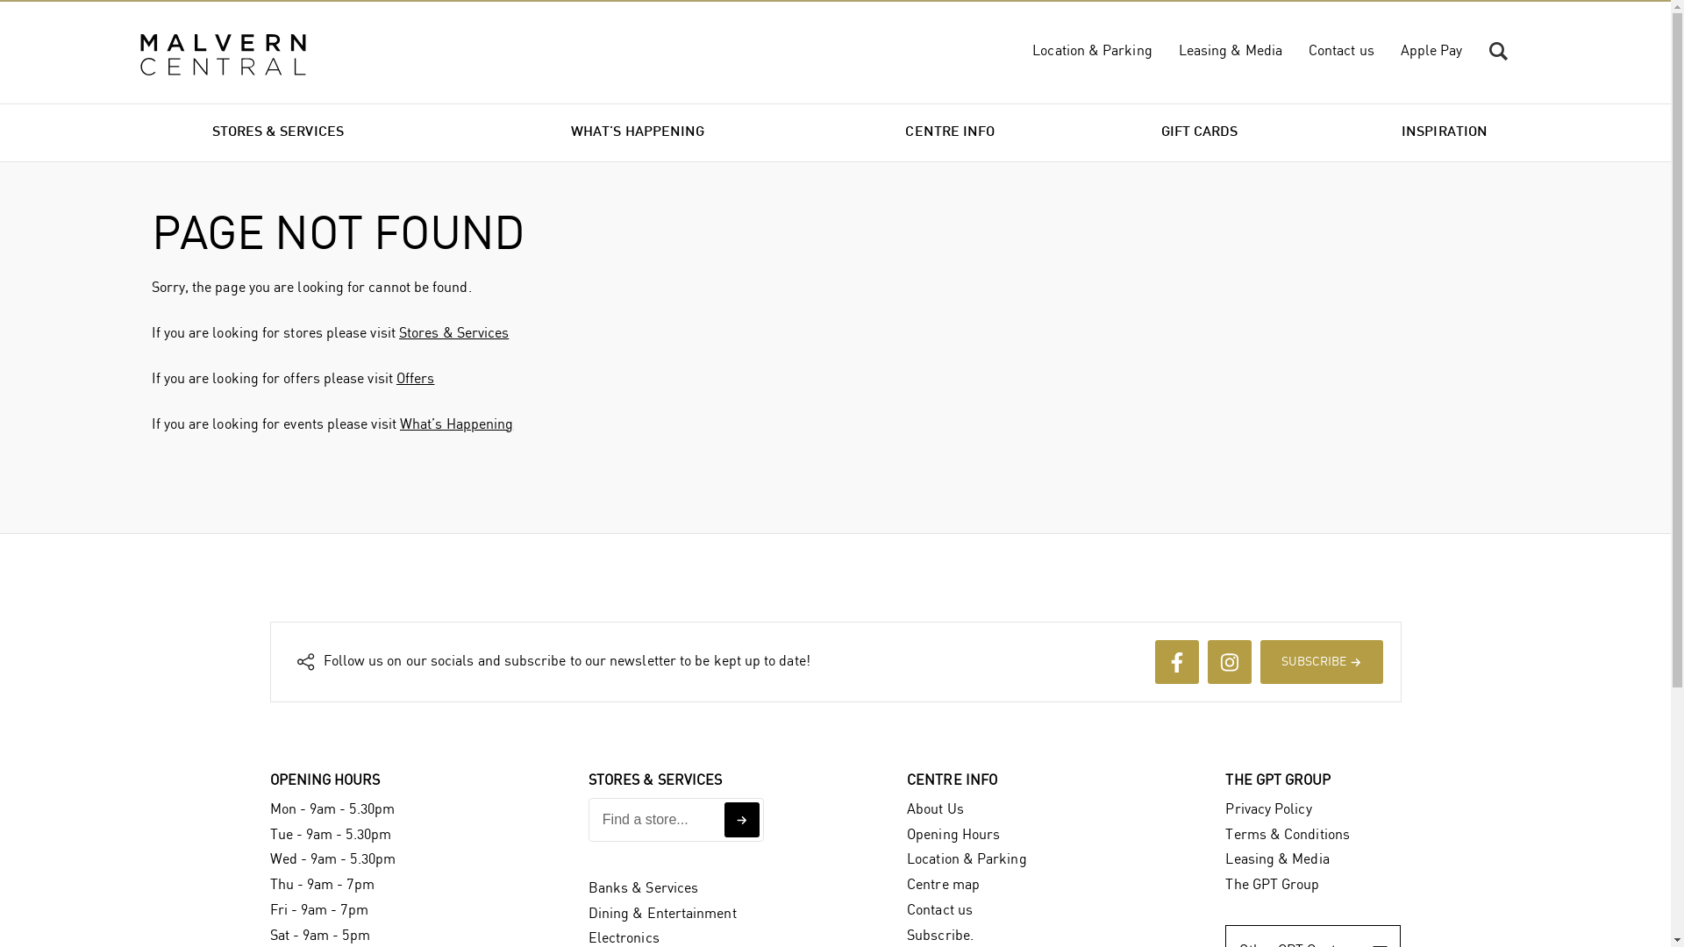  Describe the element at coordinates (940, 910) in the screenshot. I see `Contact us` at that location.